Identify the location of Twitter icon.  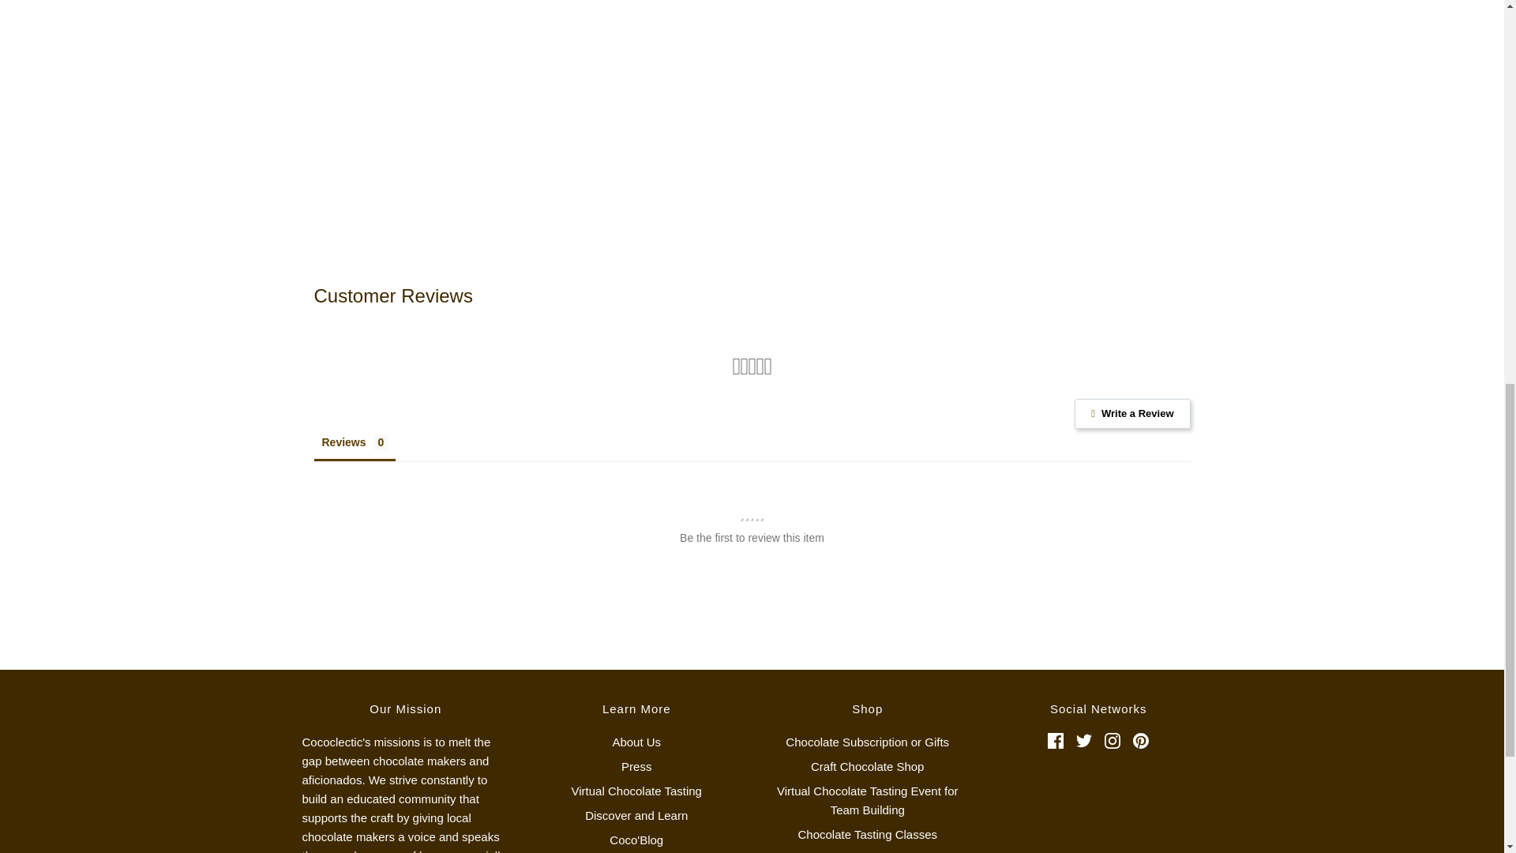
(1083, 741).